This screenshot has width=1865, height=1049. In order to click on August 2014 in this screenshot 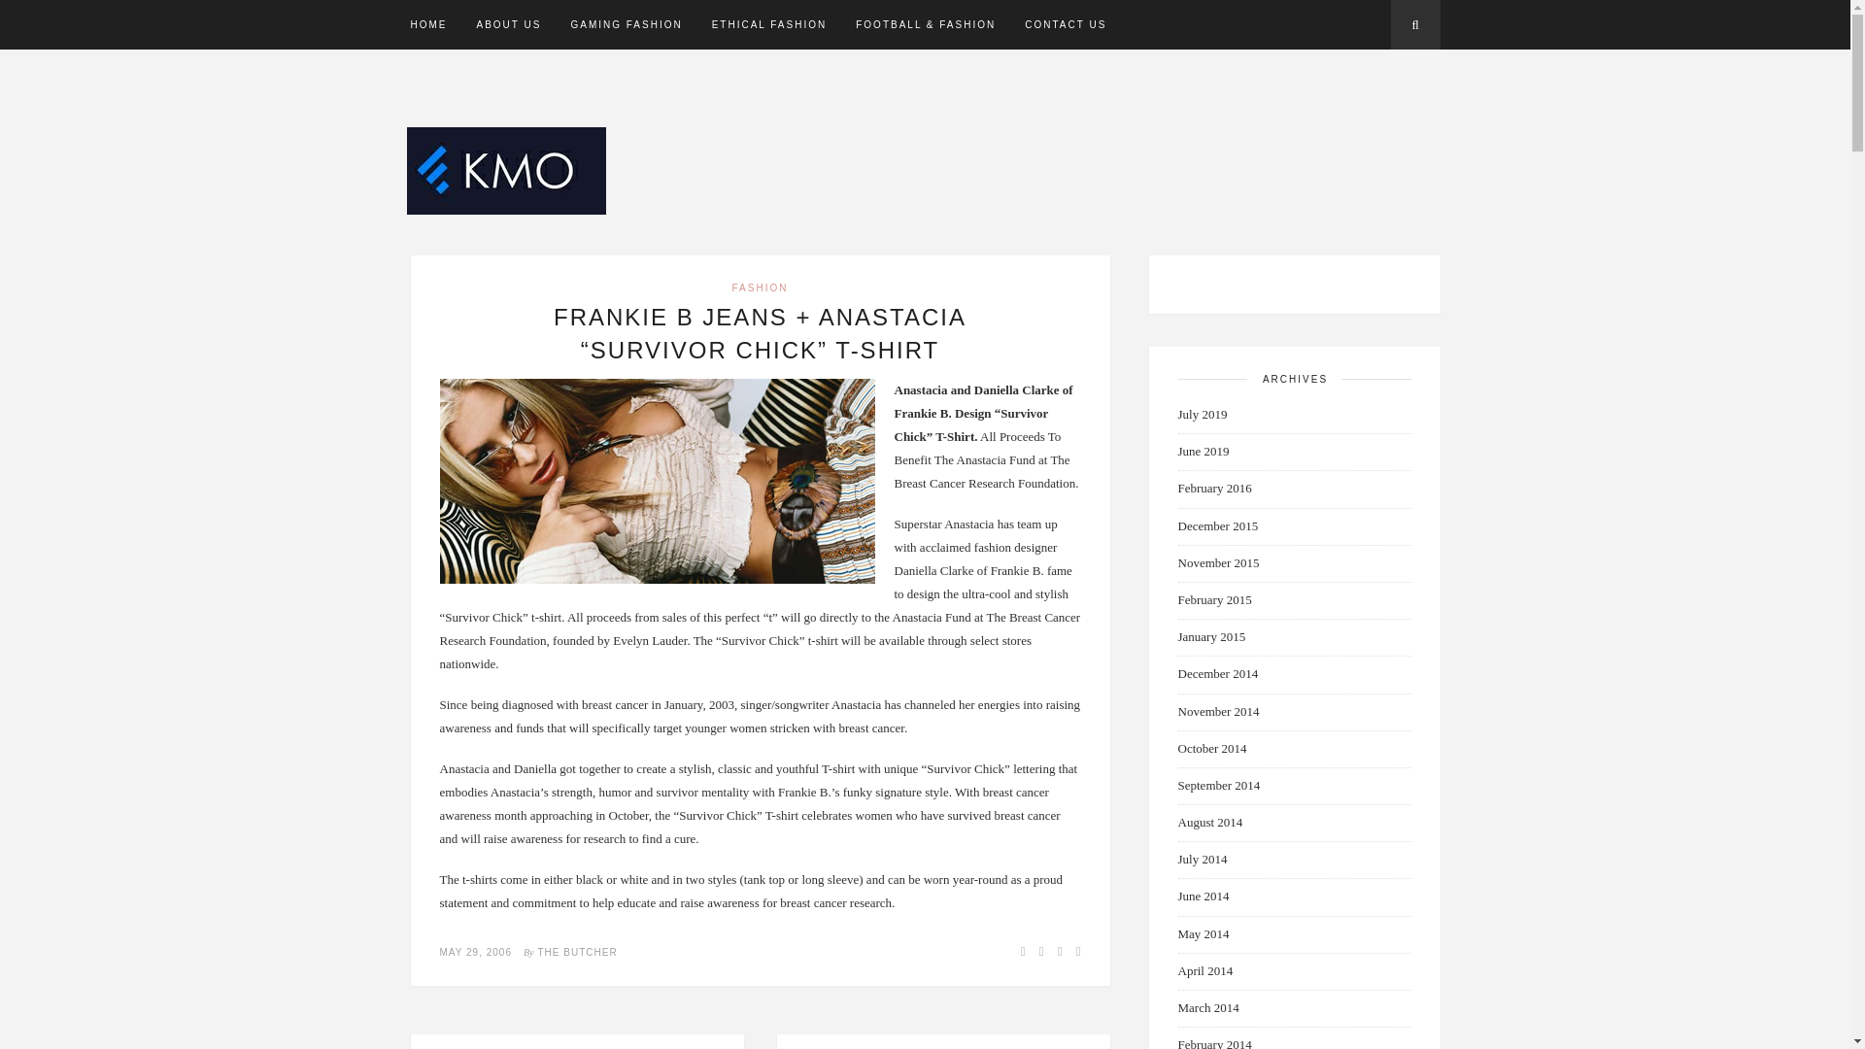, I will do `click(1208, 822)`.